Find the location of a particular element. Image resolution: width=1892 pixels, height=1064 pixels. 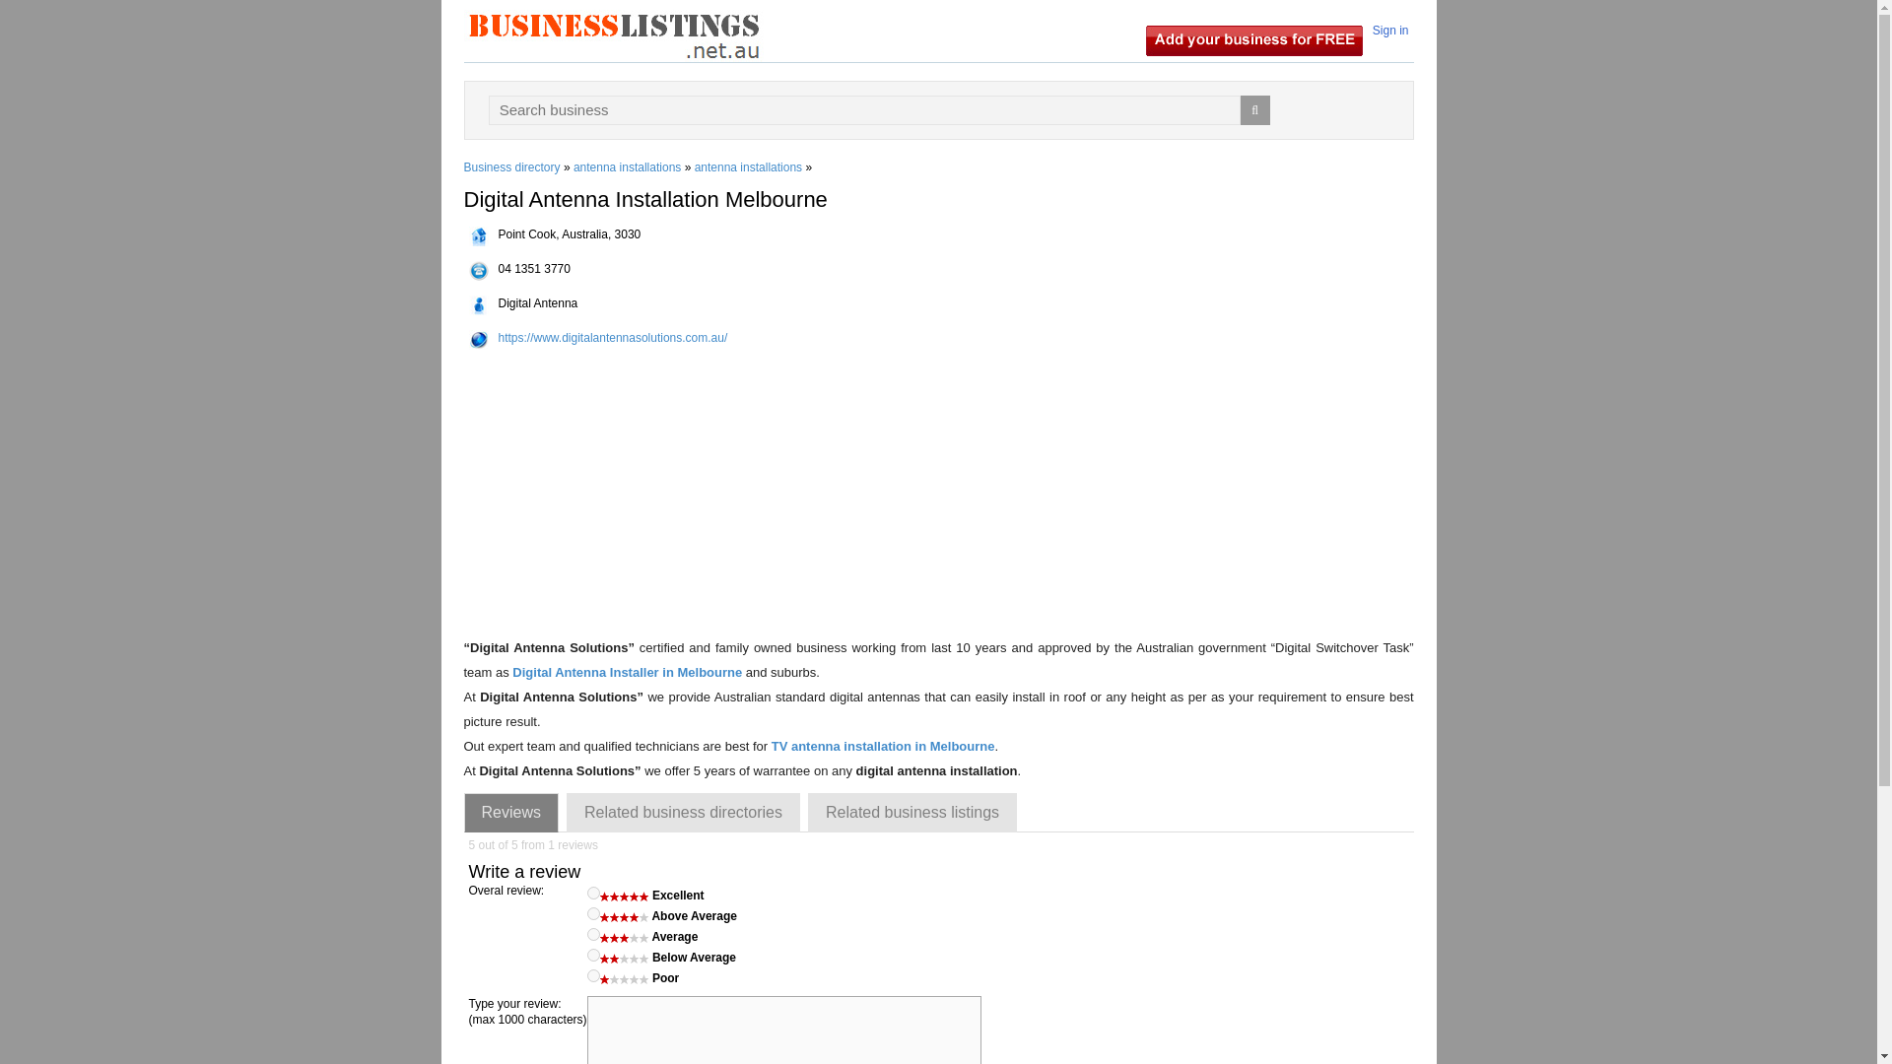

Business directory is located at coordinates (511, 167).